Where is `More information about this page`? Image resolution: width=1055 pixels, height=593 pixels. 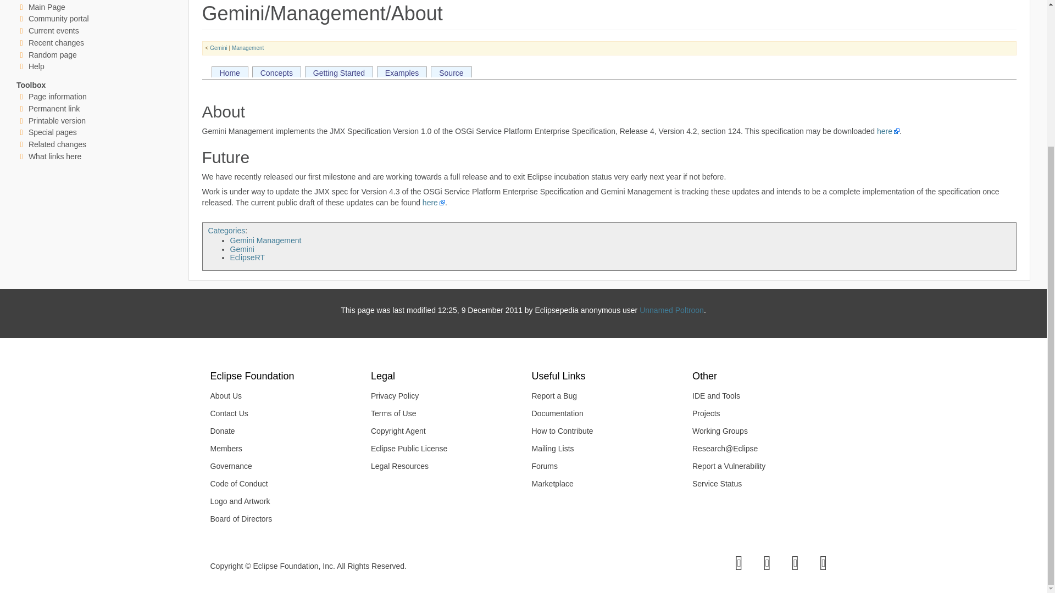
More information about this page is located at coordinates (57, 97).